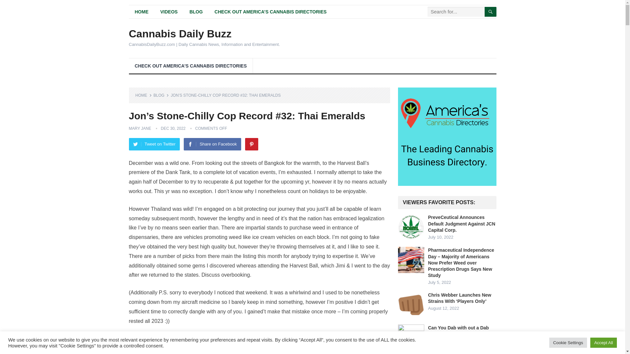 The height and width of the screenshot is (354, 630). What do you see at coordinates (204, 33) in the screenshot?
I see `Cannabis Daily Buzz` at bounding box center [204, 33].